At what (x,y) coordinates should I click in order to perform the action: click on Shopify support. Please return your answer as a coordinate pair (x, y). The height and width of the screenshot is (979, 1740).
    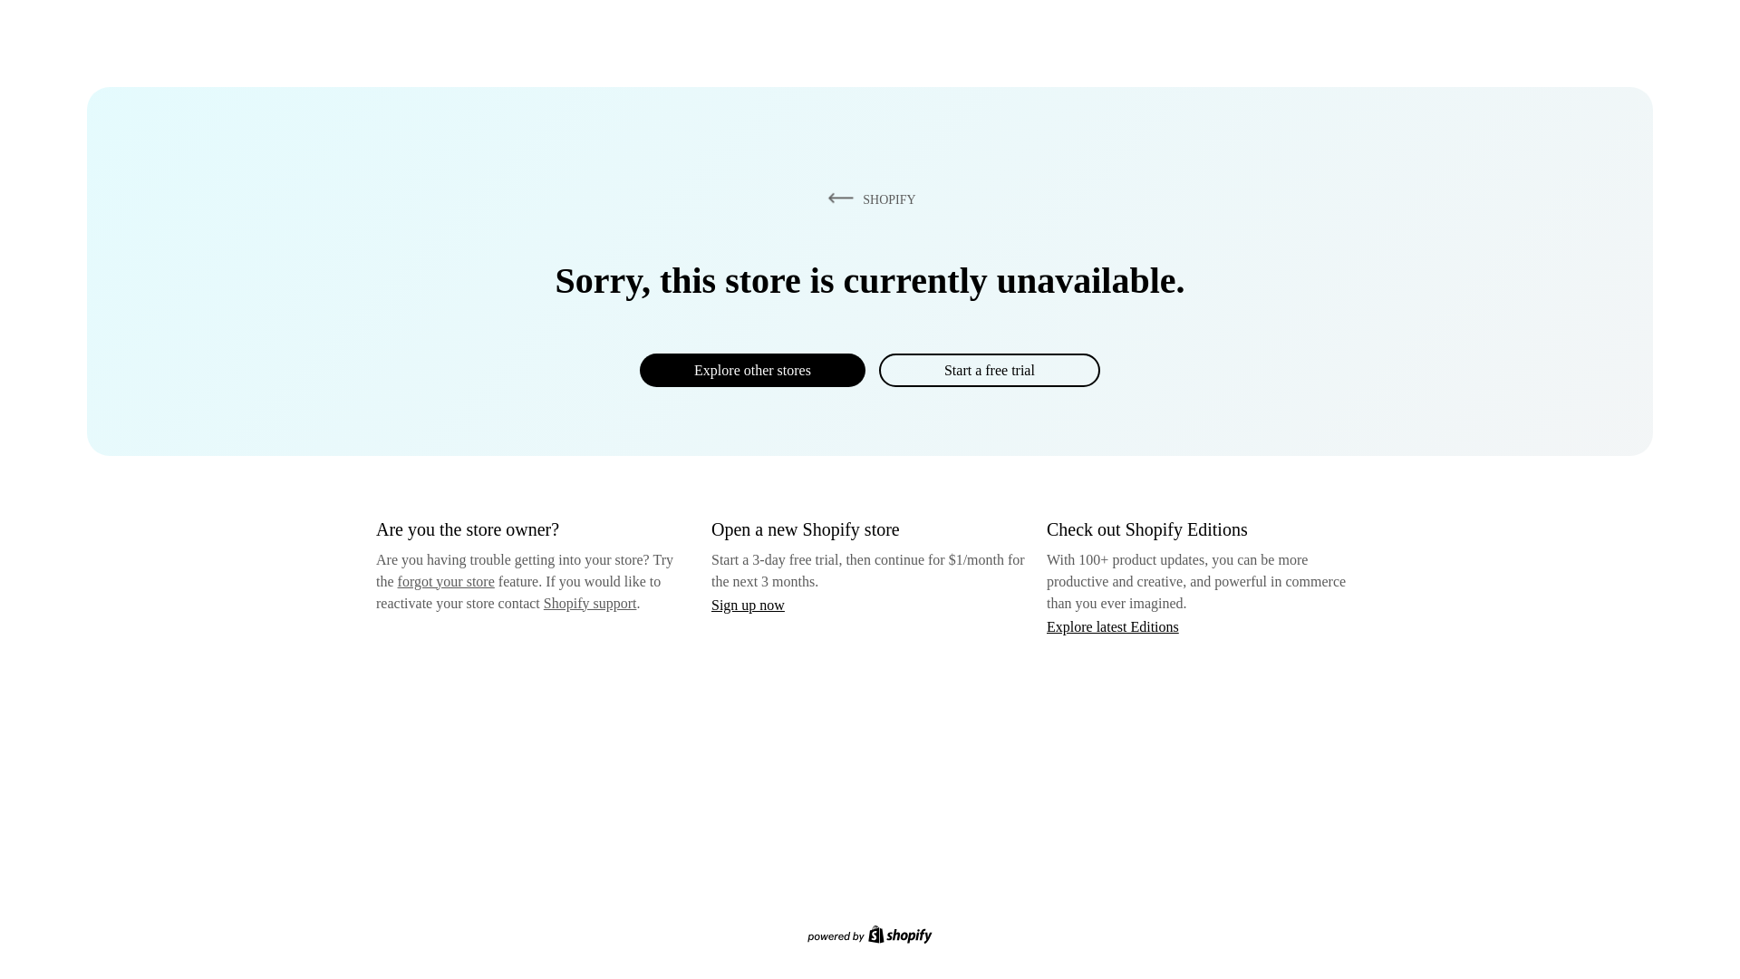
    Looking at the image, I should click on (589, 602).